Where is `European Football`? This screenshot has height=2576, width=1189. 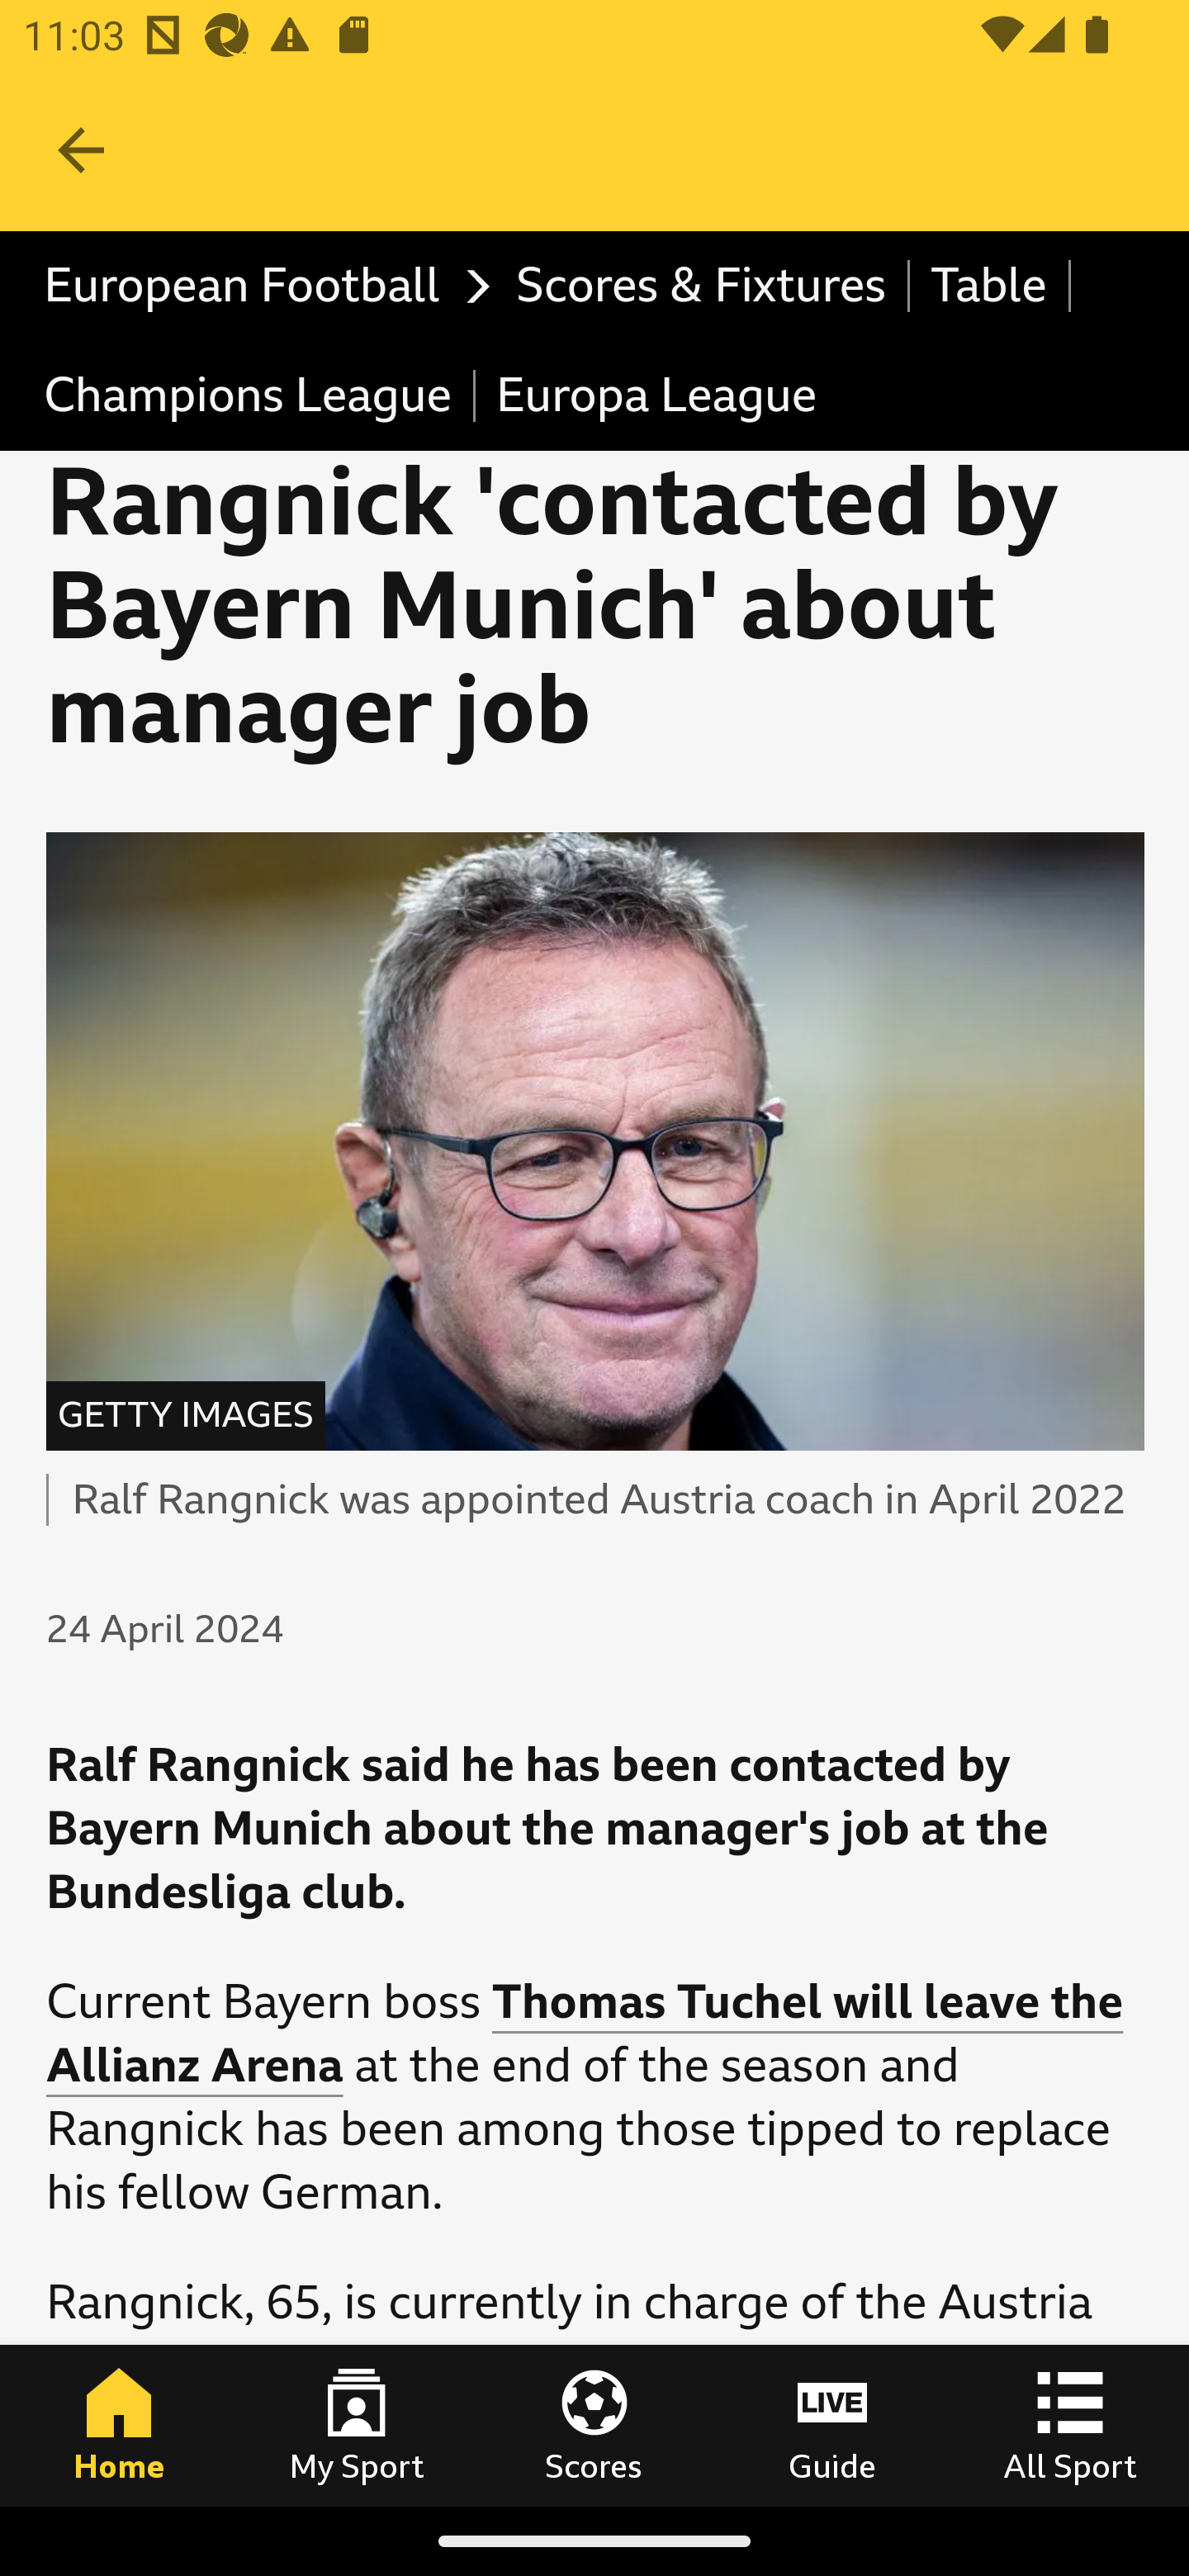 European Football is located at coordinates (259, 286).